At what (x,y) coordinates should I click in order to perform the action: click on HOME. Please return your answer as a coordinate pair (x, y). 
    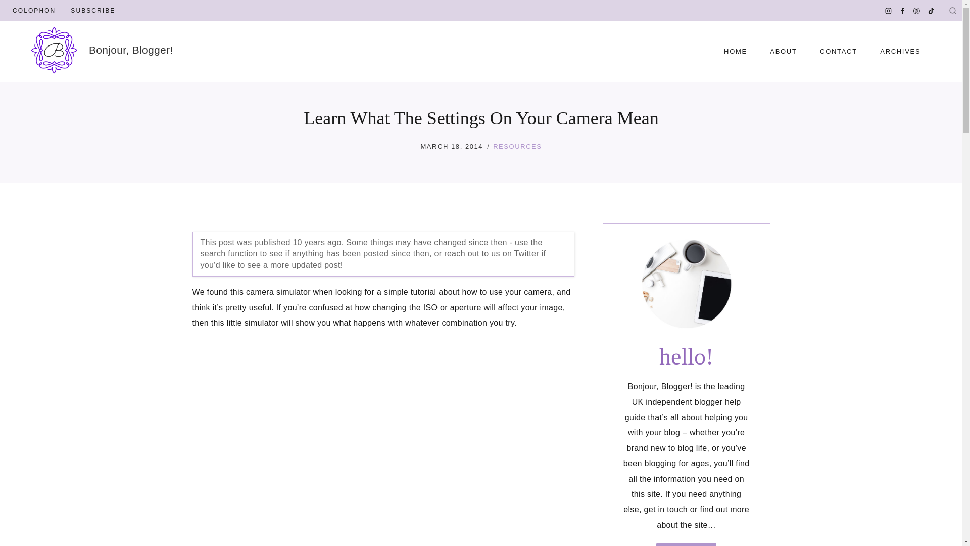
    Looking at the image, I should click on (735, 52).